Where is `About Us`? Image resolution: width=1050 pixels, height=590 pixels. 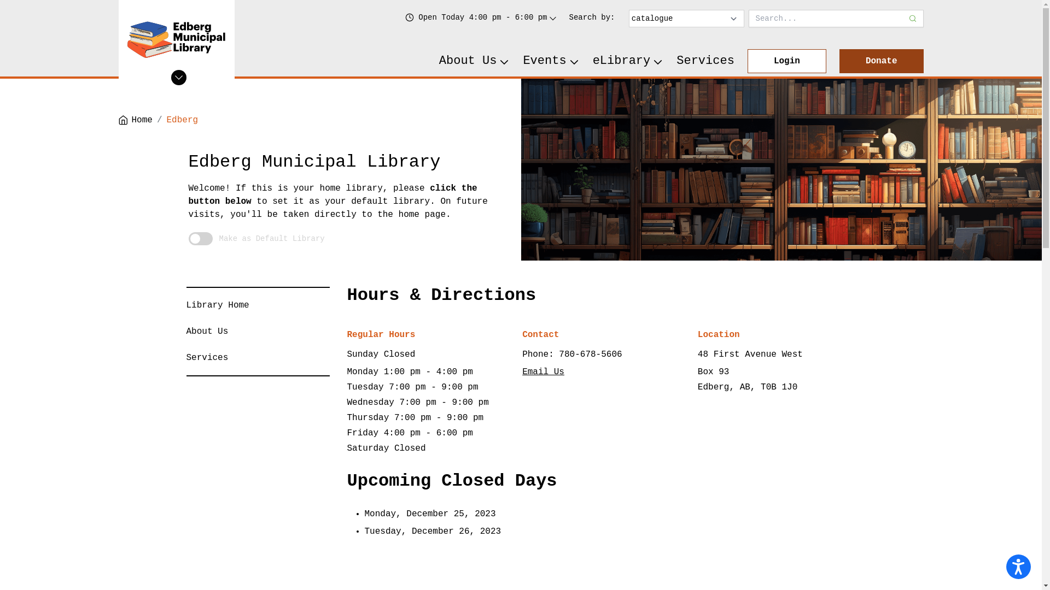 About Us is located at coordinates (207, 332).